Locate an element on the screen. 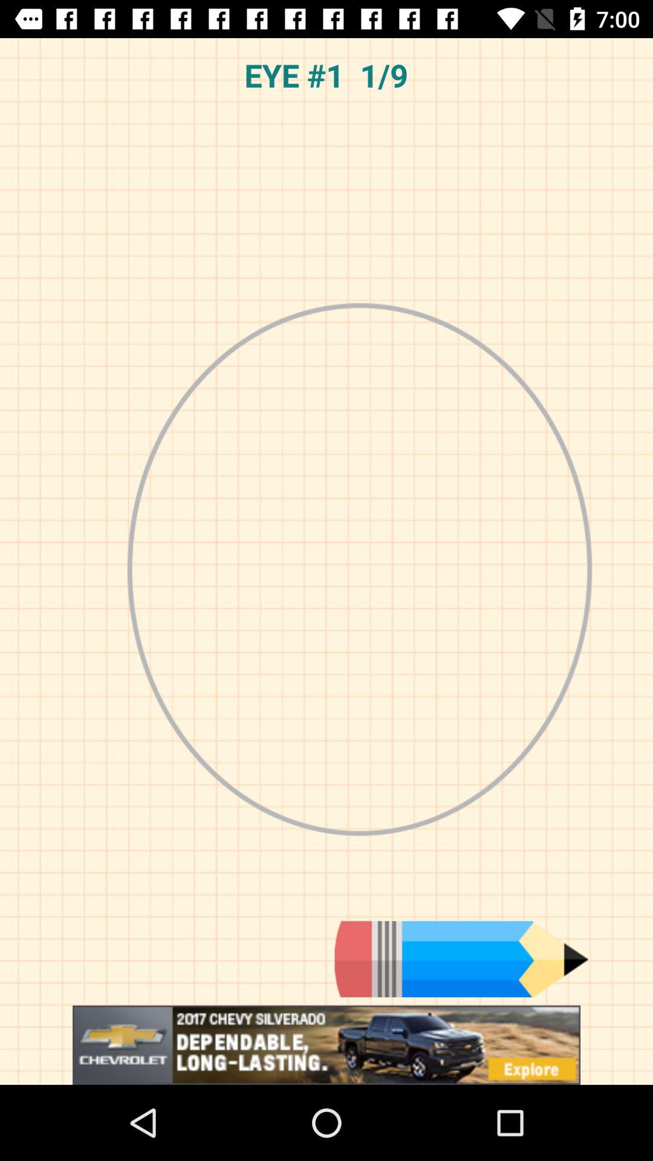 The image size is (653, 1161). select pencil is located at coordinates (461, 959).